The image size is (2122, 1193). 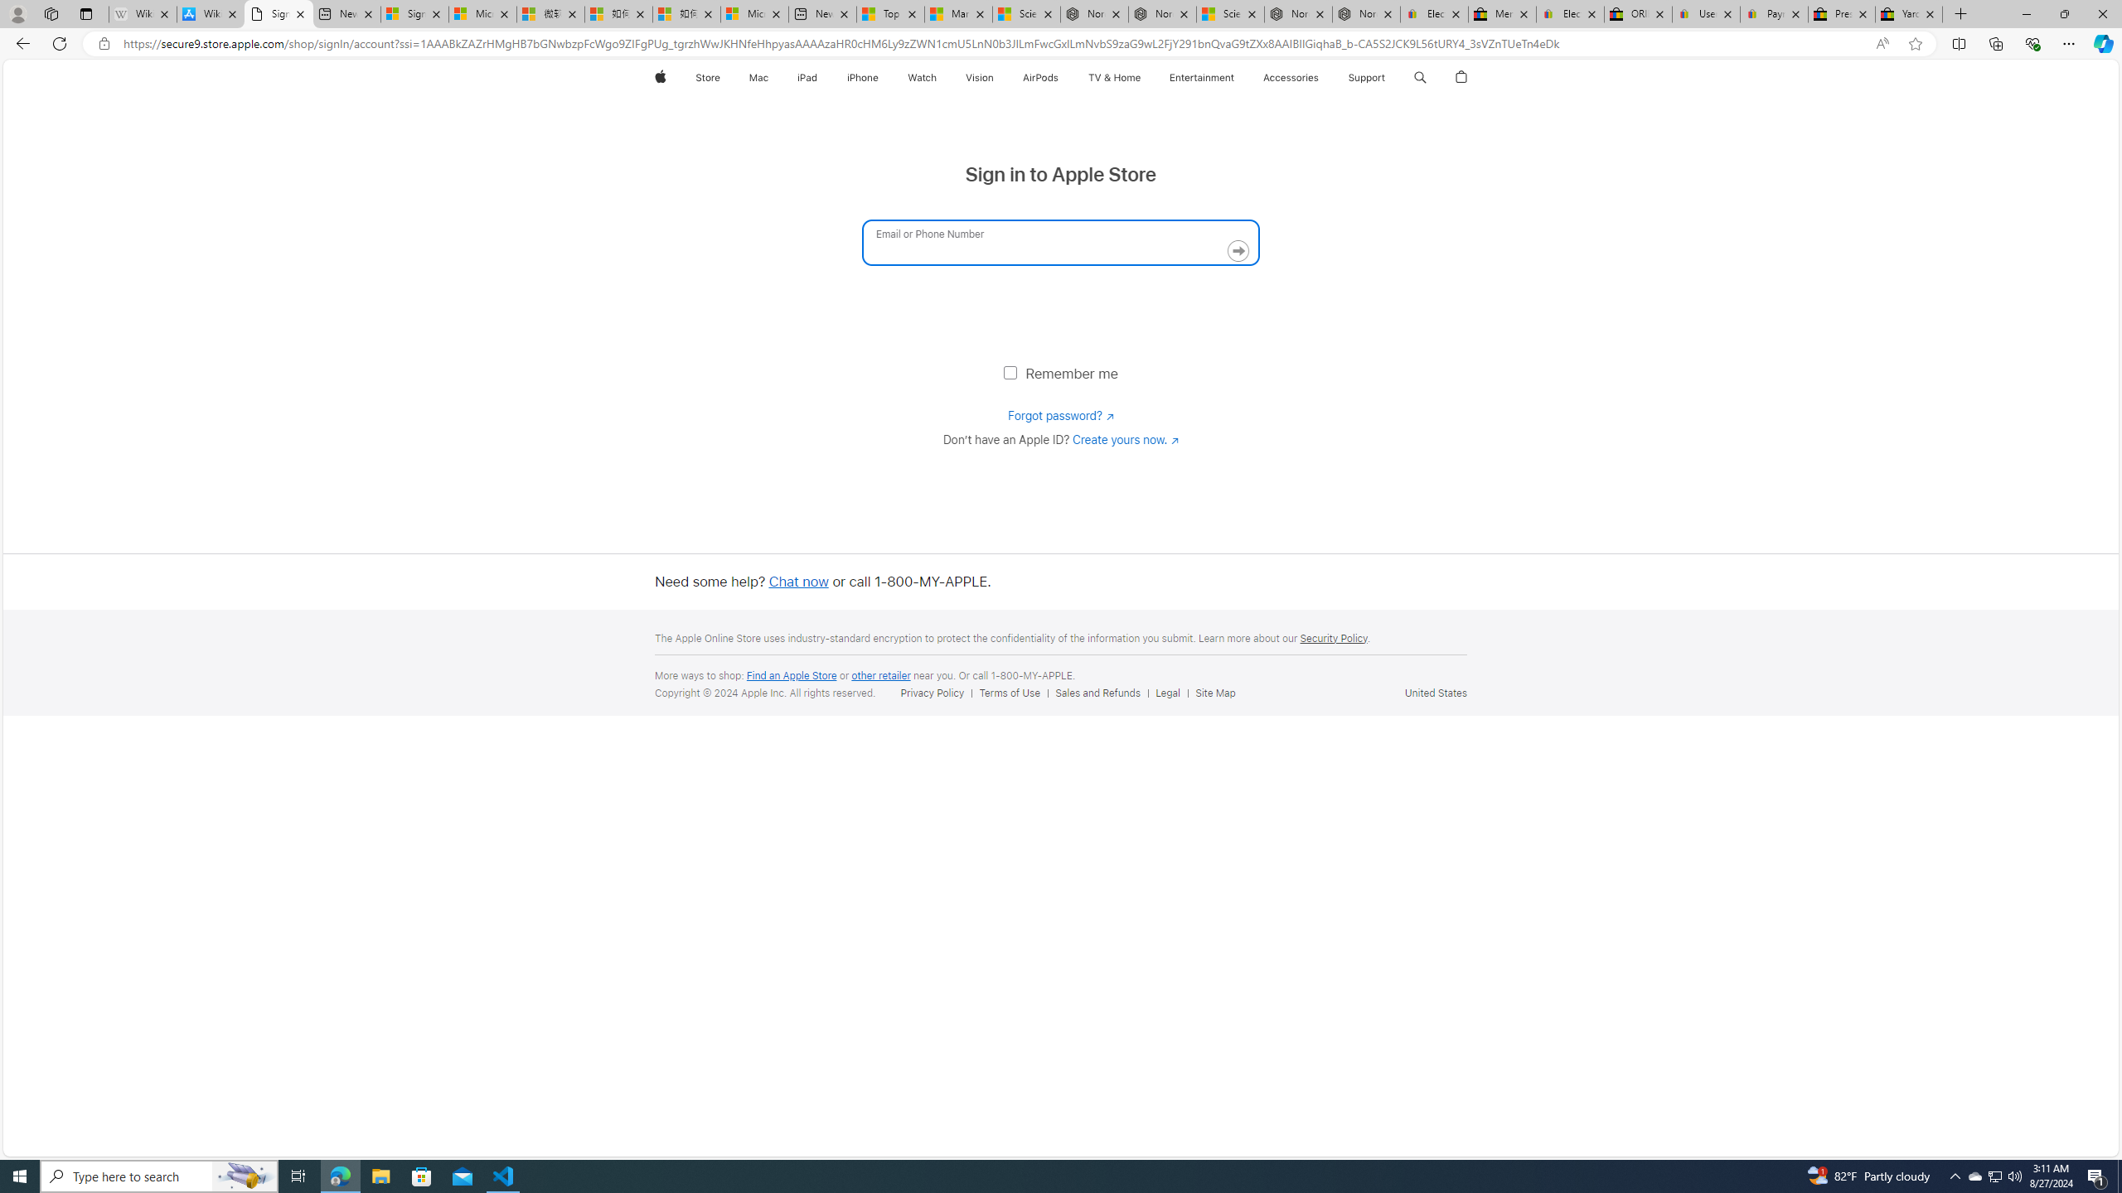 I want to click on Mac, so click(x=759, y=78).